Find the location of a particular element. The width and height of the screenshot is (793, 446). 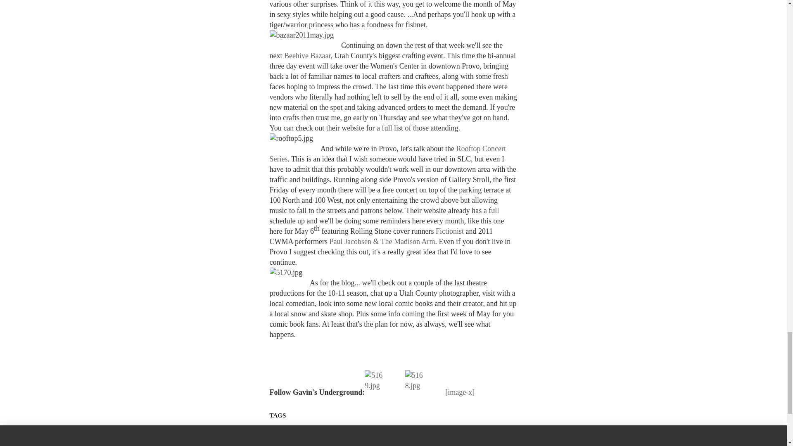

BIKE JOUST is located at coordinates (286, 443).